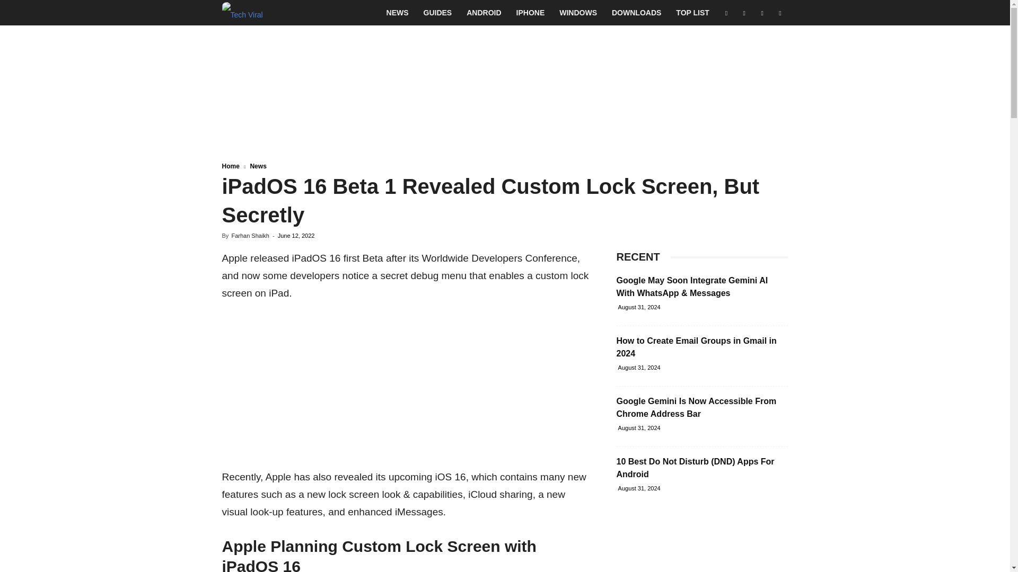  What do you see at coordinates (438, 13) in the screenshot?
I see `GUIDES` at bounding box center [438, 13].